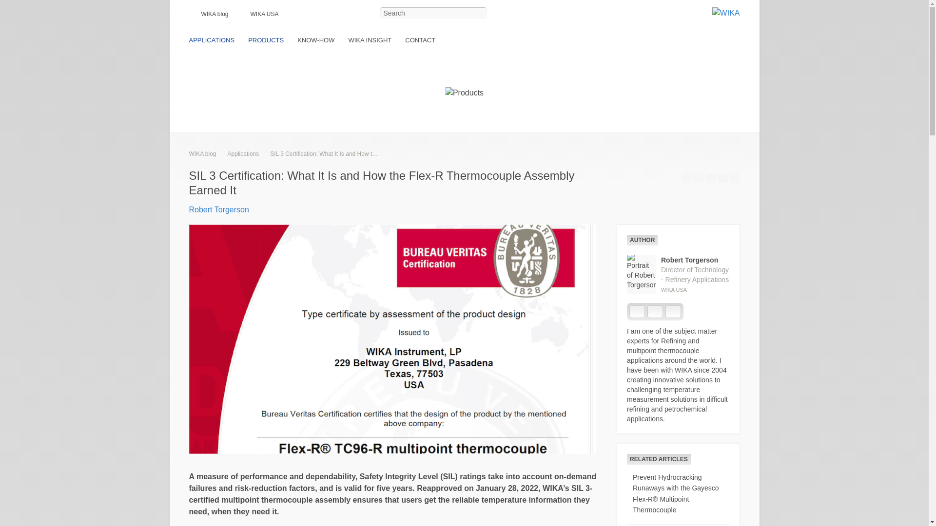  Describe the element at coordinates (686, 178) in the screenshot. I see `share` at that location.